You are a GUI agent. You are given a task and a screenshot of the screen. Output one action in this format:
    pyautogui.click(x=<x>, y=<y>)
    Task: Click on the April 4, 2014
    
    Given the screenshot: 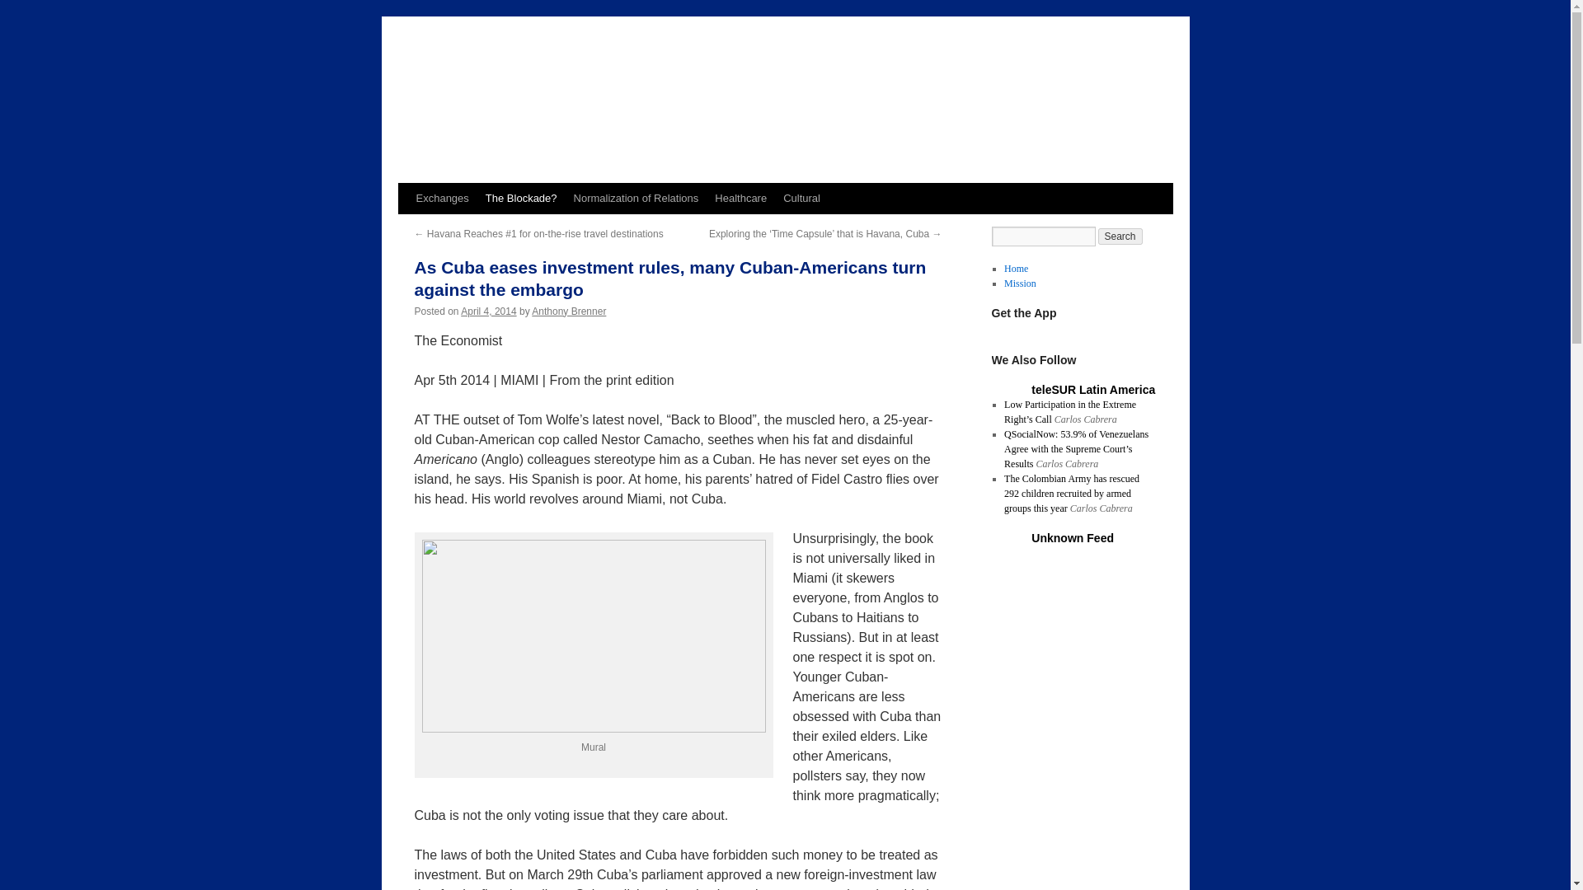 What is the action you would take?
    pyautogui.click(x=488, y=311)
    